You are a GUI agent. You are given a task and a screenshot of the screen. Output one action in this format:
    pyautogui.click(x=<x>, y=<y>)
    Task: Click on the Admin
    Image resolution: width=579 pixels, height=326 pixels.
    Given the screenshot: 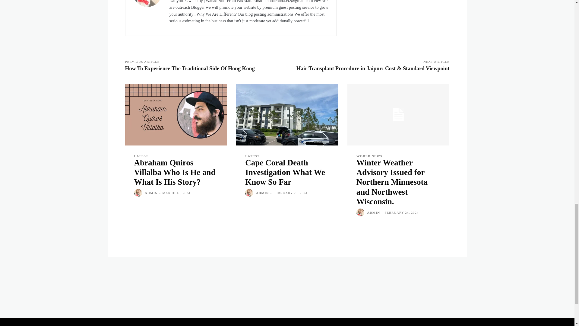 What is the action you would take?
    pyautogui.click(x=147, y=13)
    